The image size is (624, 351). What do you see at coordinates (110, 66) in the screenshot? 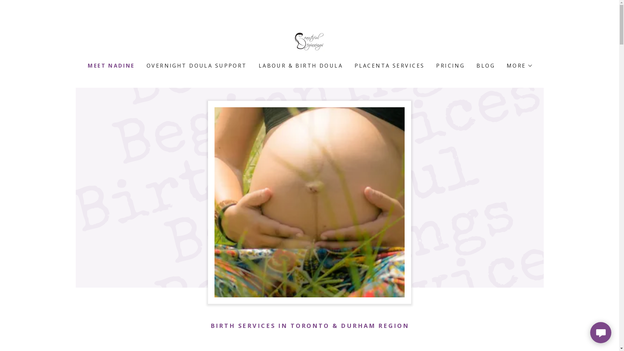
I see `MEET NADINE` at bounding box center [110, 66].